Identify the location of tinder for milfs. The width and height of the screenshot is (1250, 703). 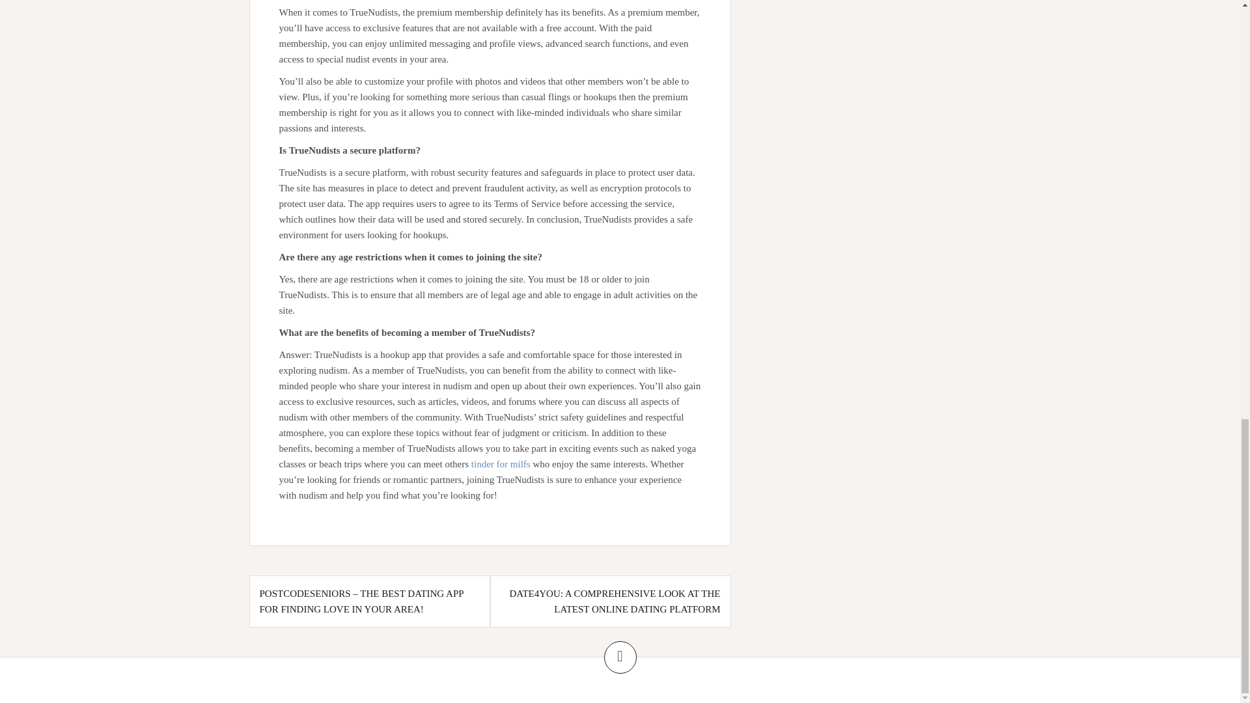
(500, 464).